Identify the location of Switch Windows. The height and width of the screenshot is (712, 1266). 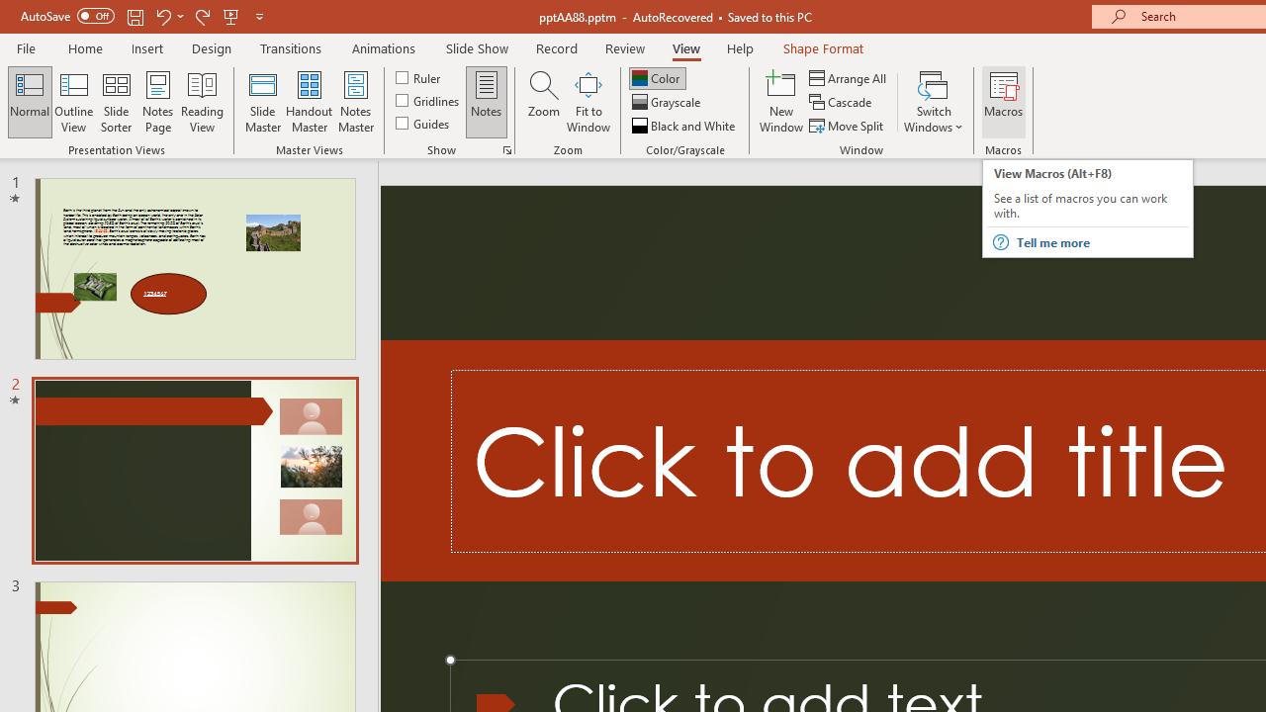
(934, 101).